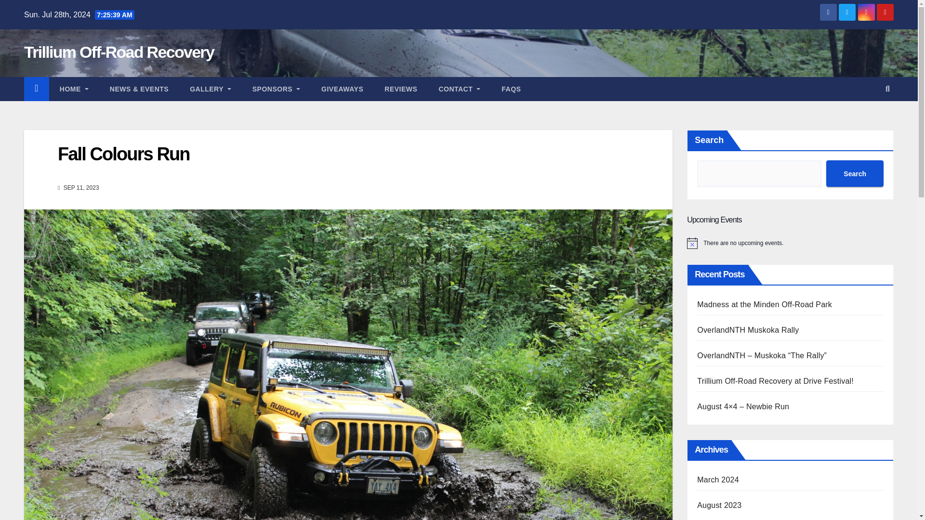  What do you see at coordinates (342, 89) in the screenshot?
I see `Giveaways` at bounding box center [342, 89].